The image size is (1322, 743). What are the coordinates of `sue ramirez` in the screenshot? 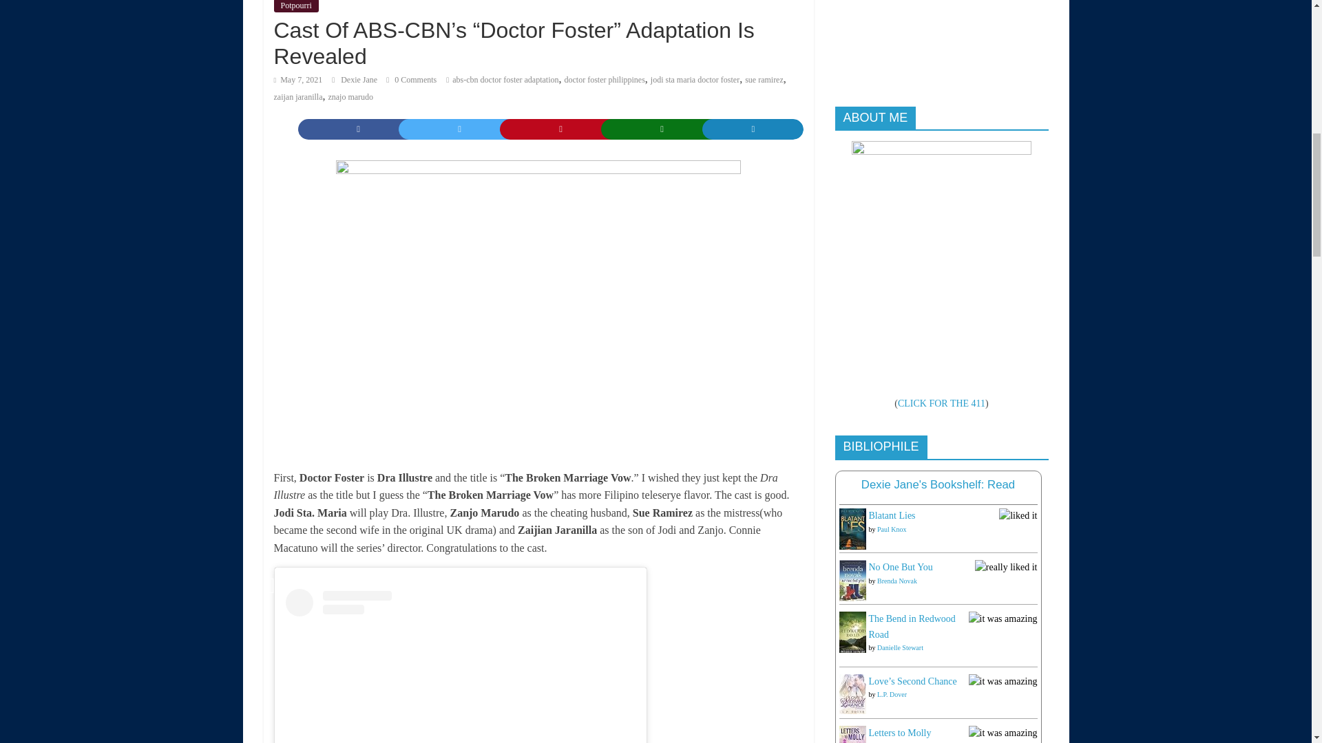 It's located at (764, 80).